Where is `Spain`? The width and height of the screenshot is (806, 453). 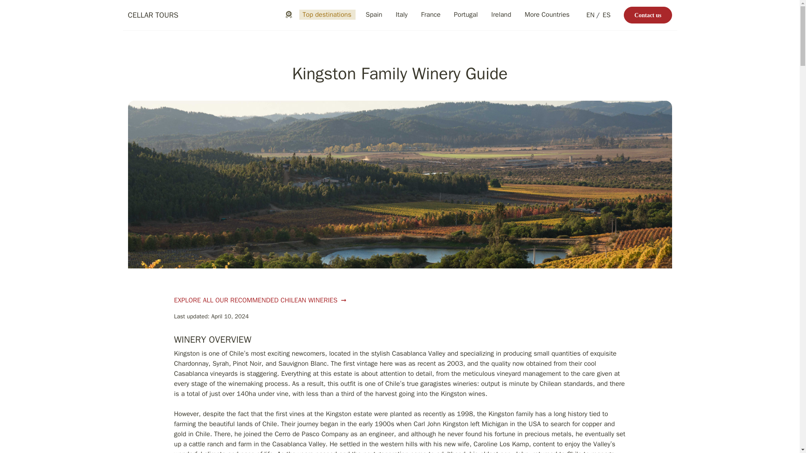
Spain is located at coordinates (374, 15).